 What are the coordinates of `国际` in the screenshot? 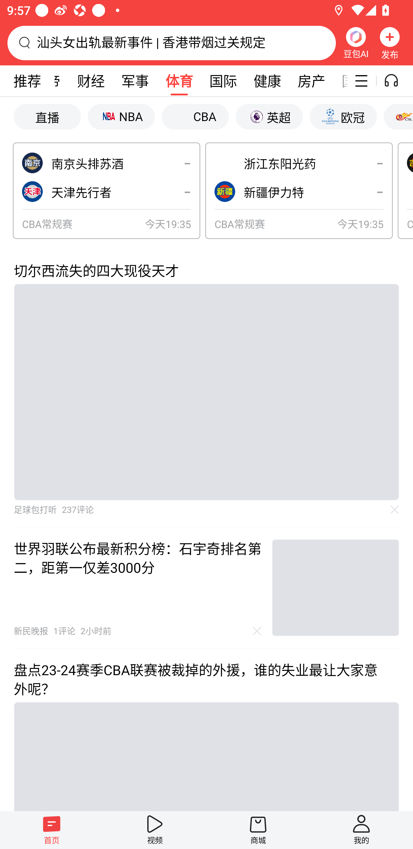 It's located at (223, 81).